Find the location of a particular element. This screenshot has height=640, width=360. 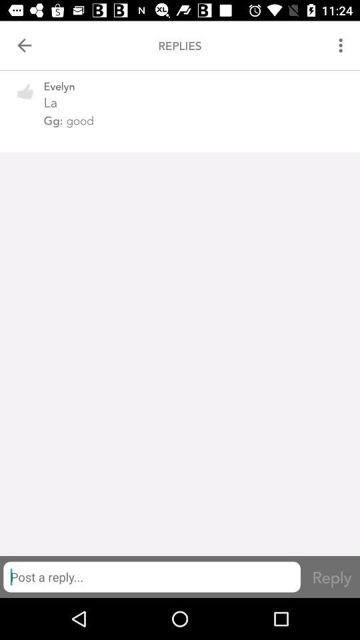

turn on item to the right of replies is located at coordinates (343, 45).